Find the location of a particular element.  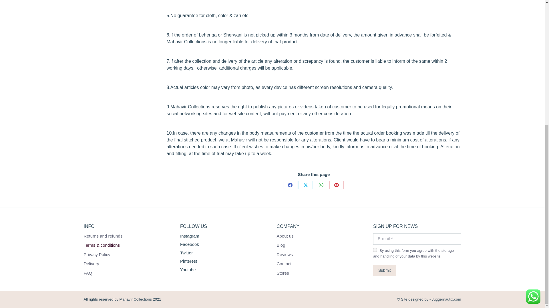

WhatsApp is located at coordinates (321, 185).